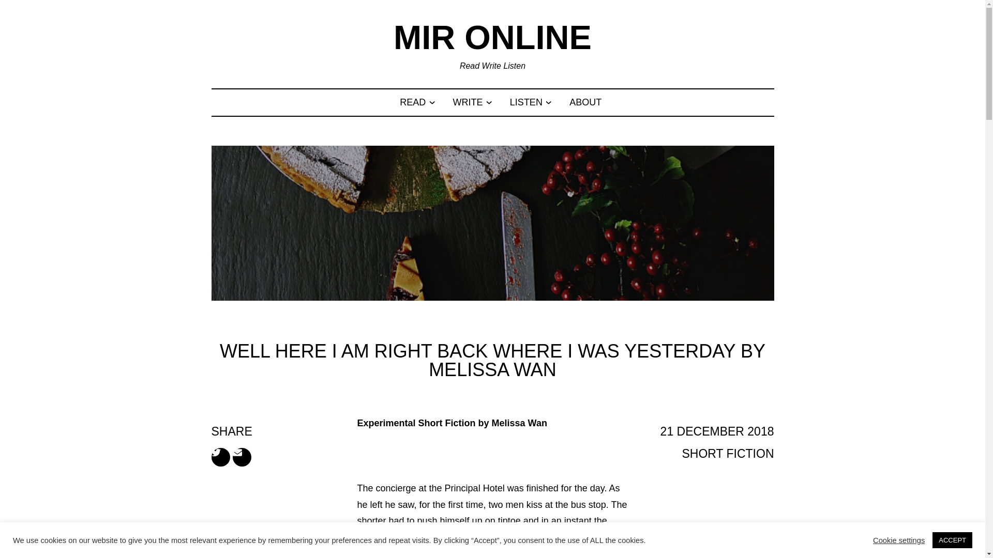 The width and height of the screenshot is (993, 558). What do you see at coordinates (952, 540) in the screenshot?
I see `ACCEPT` at bounding box center [952, 540].